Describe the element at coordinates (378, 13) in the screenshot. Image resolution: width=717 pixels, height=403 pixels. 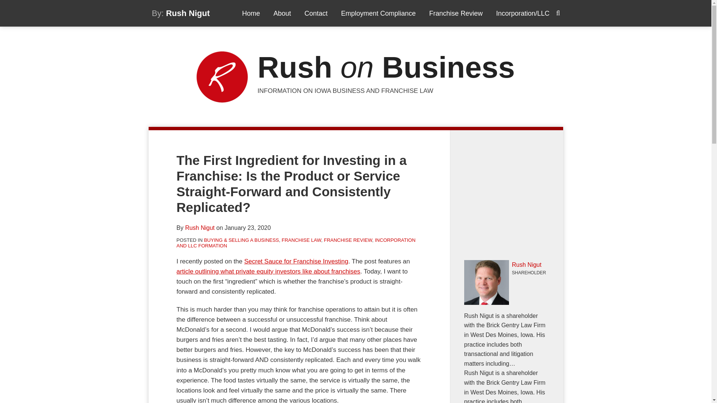
I see `Employment Compliance` at that location.